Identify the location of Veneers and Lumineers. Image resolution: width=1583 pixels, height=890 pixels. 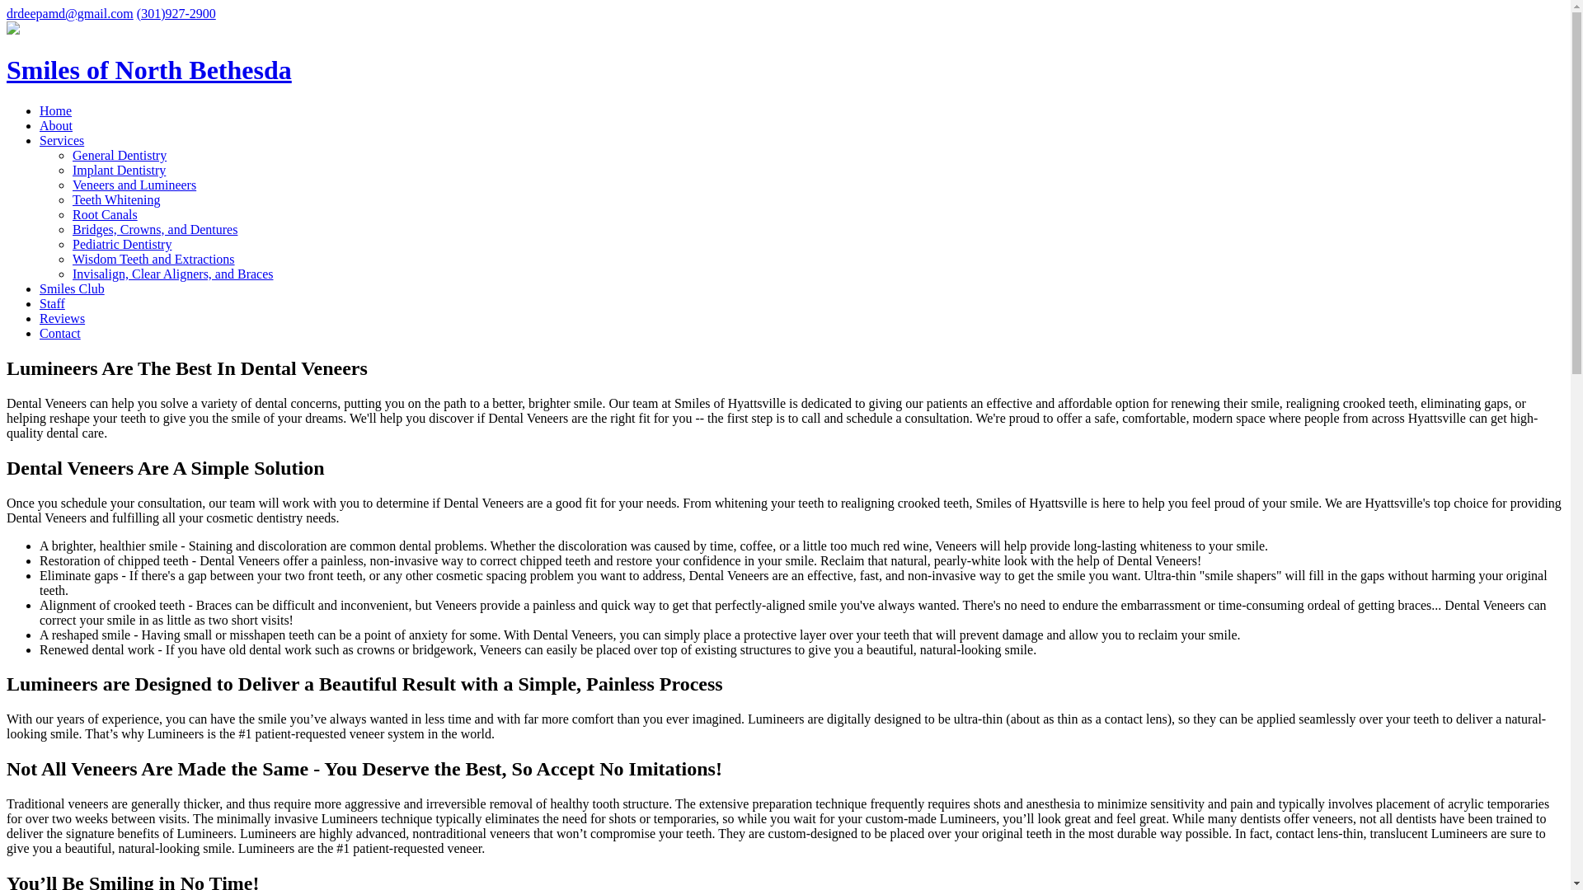
(134, 185).